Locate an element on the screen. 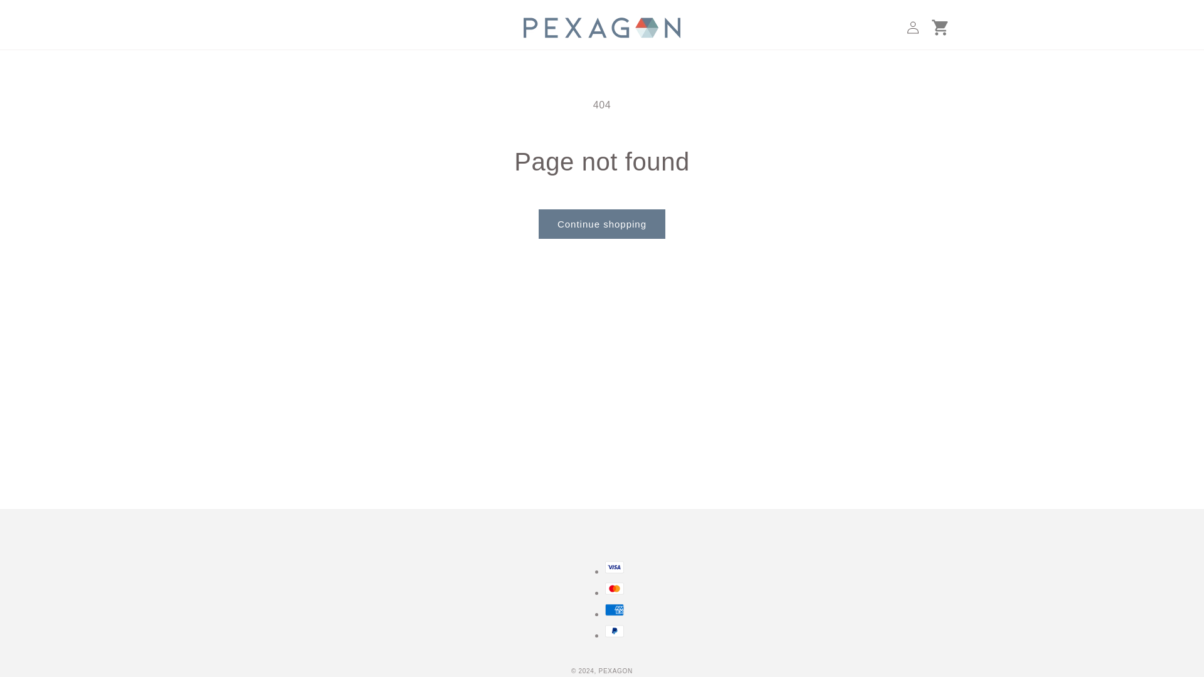 The width and height of the screenshot is (1204, 677). Log in is located at coordinates (913, 27).